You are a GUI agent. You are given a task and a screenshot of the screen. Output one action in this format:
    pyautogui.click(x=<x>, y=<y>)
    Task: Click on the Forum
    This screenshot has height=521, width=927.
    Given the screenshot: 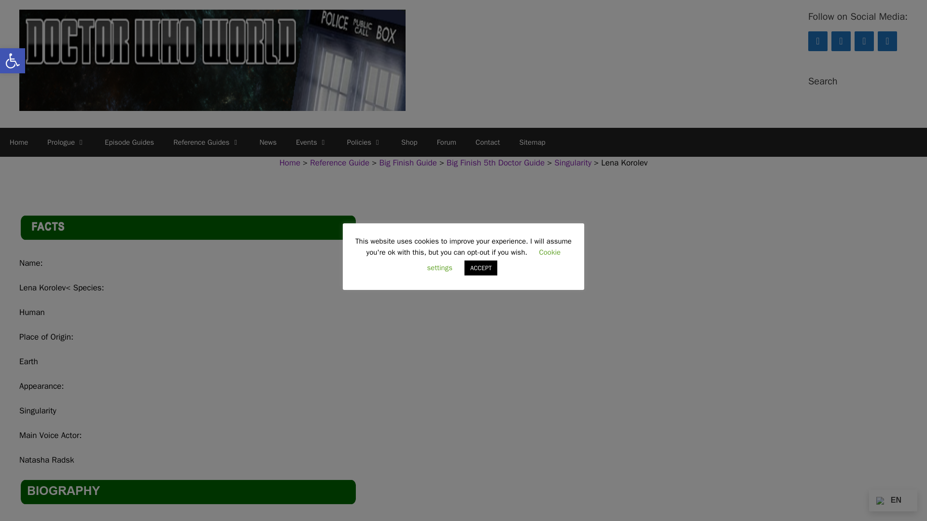 What is the action you would take?
    pyautogui.click(x=447, y=142)
    